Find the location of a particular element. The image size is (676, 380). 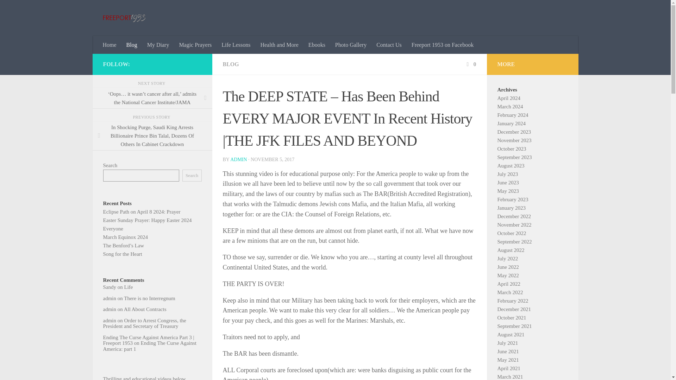

Photo Gallery is located at coordinates (351, 45).